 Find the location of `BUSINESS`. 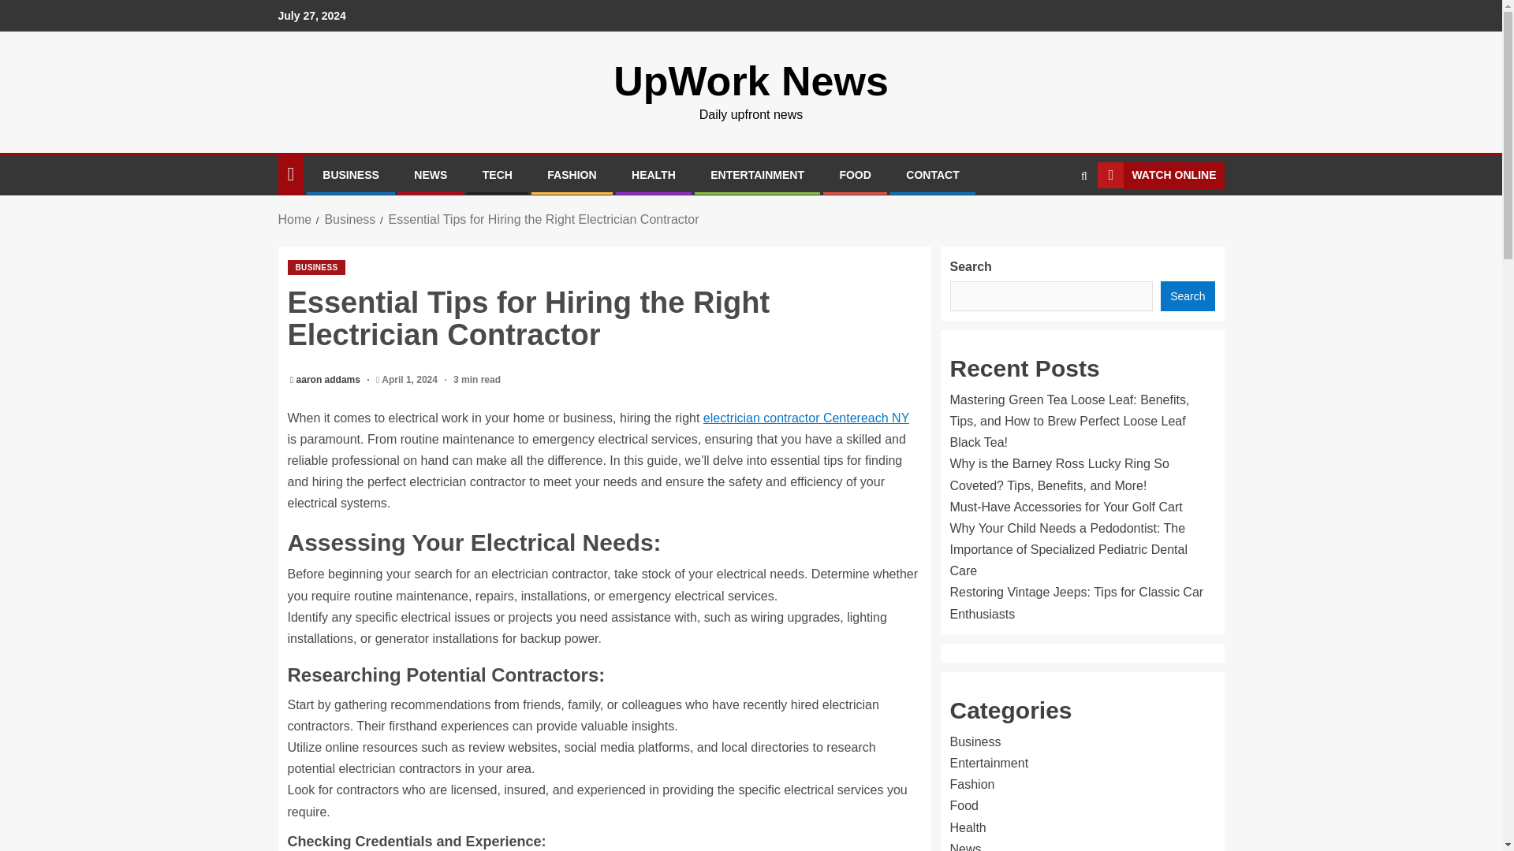

BUSINESS is located at coordinates (350, 175).